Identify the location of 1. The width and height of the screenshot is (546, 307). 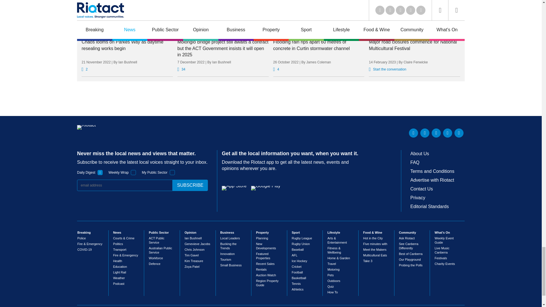
(133, 172).